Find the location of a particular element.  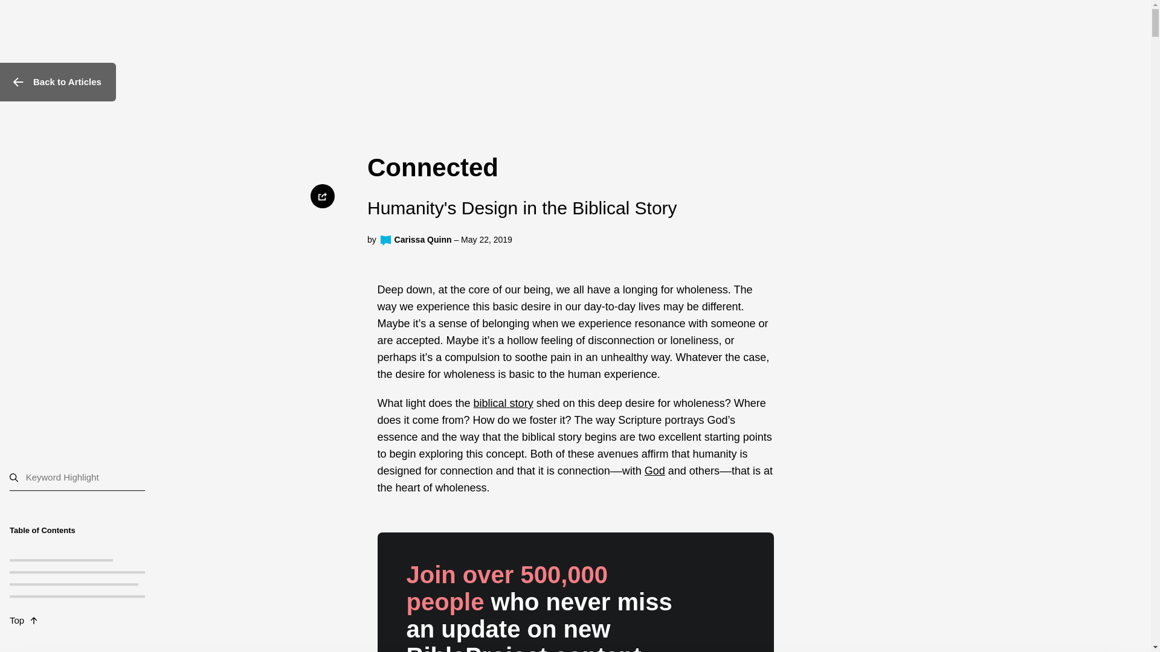

An Others-Oriented and Self-Giving Being is located at coordinates (99, 572).